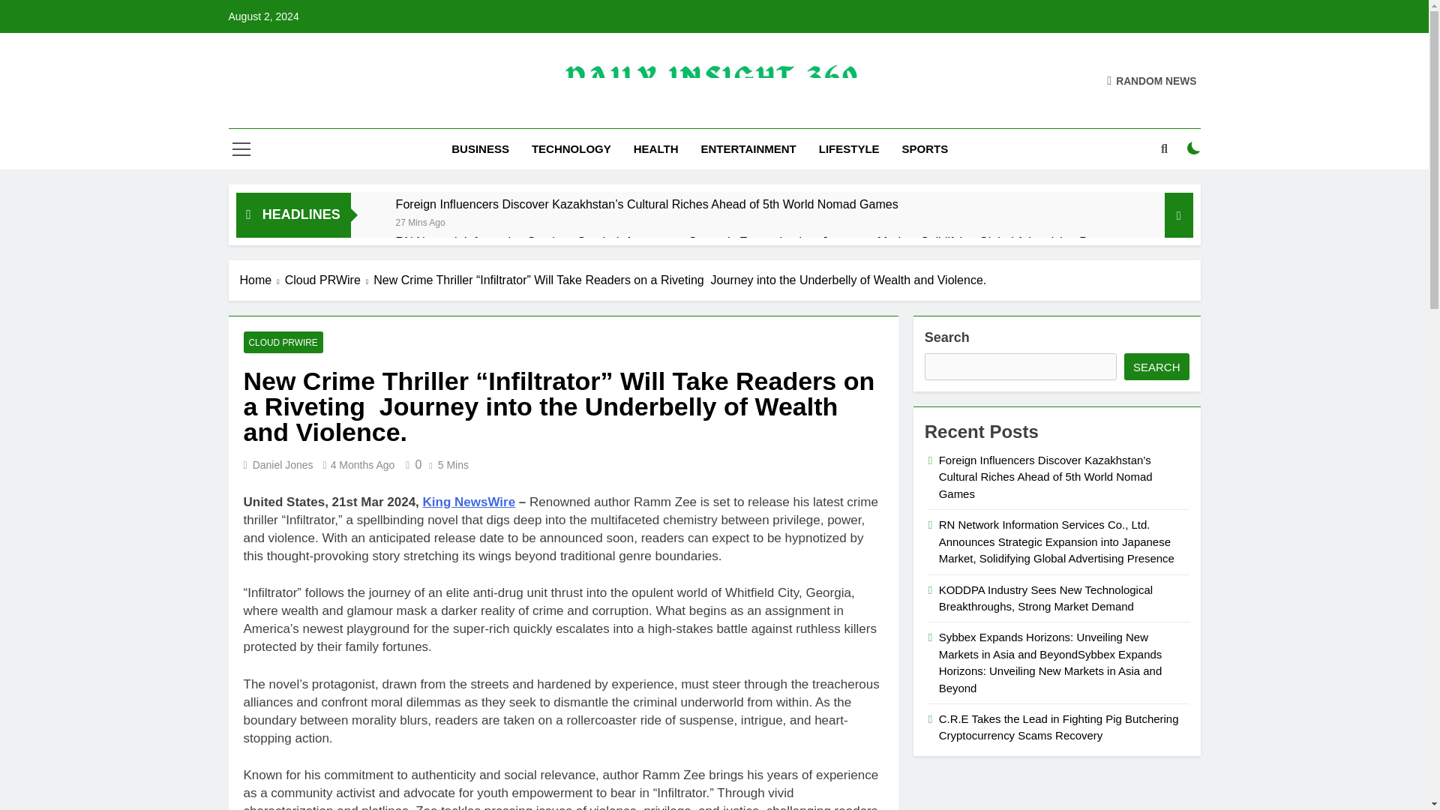  Describe the element at coordinates (411, 464) in the screenshot. I see `0` at that location.